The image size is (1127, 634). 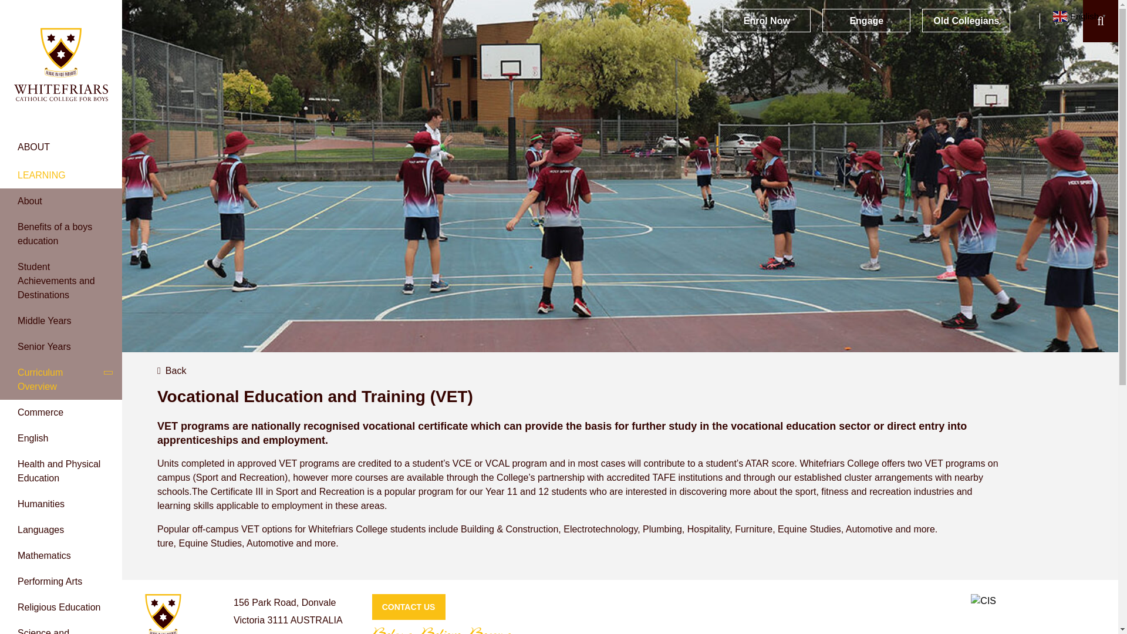 What do you see at coordinates (61, 321) in the screenshot?
I see `Middle Years` at bounding box center [61, 321].